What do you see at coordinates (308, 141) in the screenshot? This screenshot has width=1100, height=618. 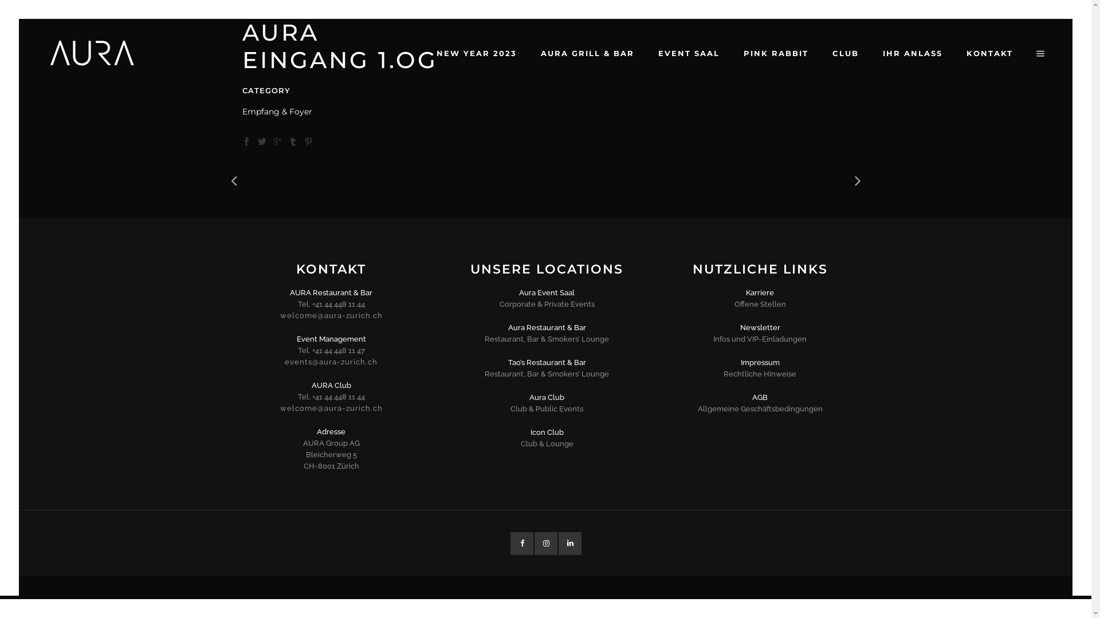 I see `Share on Pinterest` at bounding box center [308, 141].